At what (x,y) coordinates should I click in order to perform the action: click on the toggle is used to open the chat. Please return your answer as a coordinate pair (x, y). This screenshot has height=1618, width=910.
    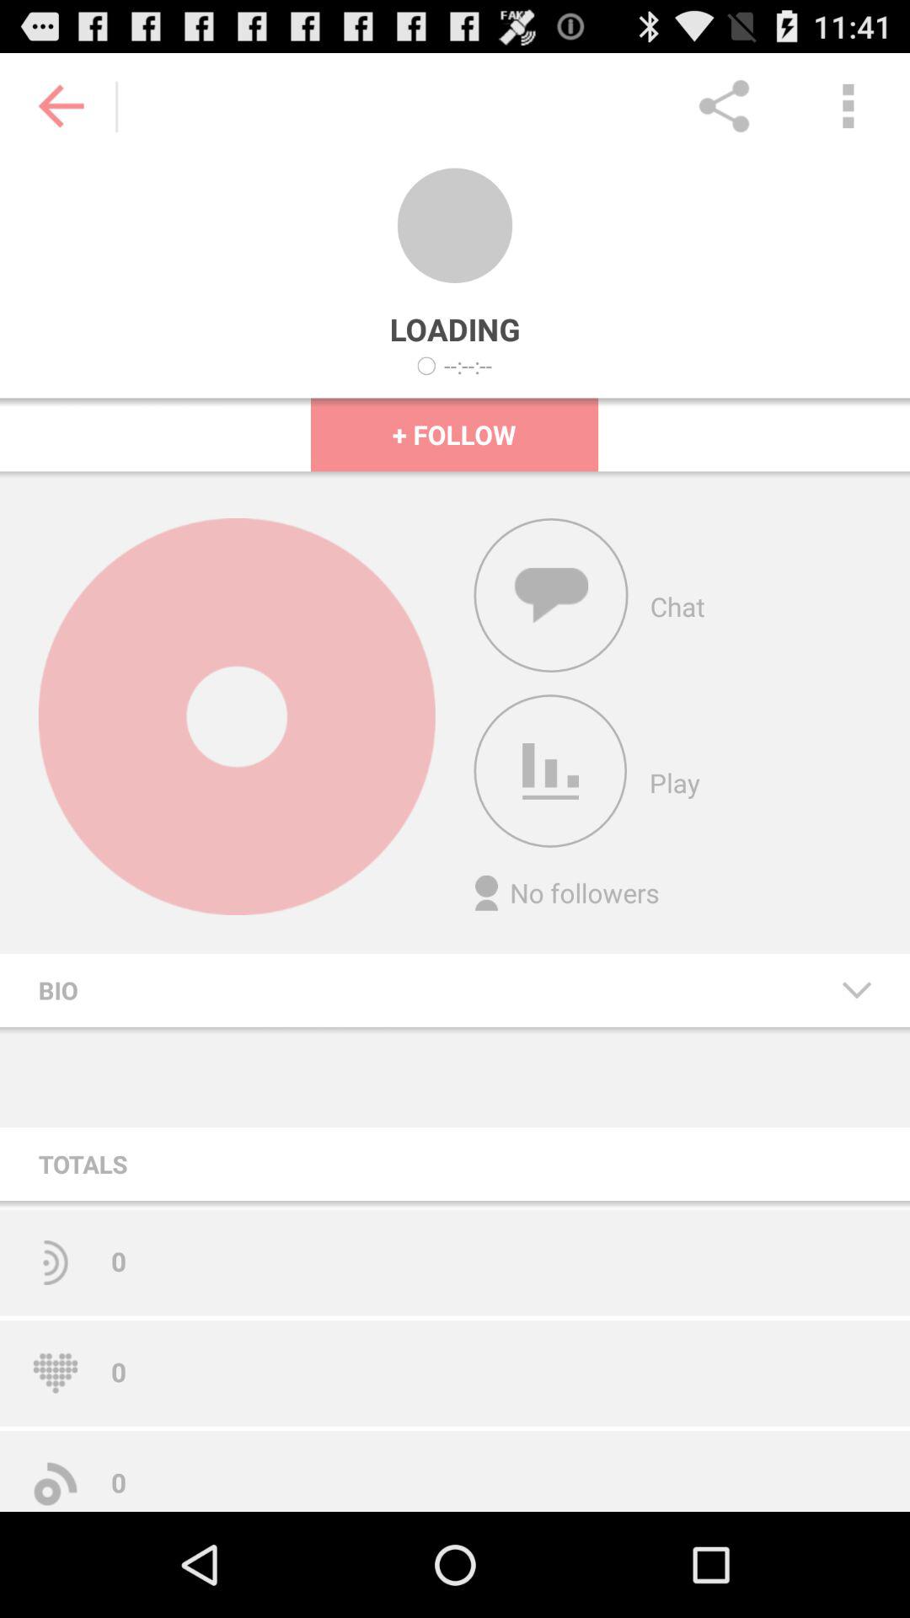
    Looking at the image, I should click on (551, 595).